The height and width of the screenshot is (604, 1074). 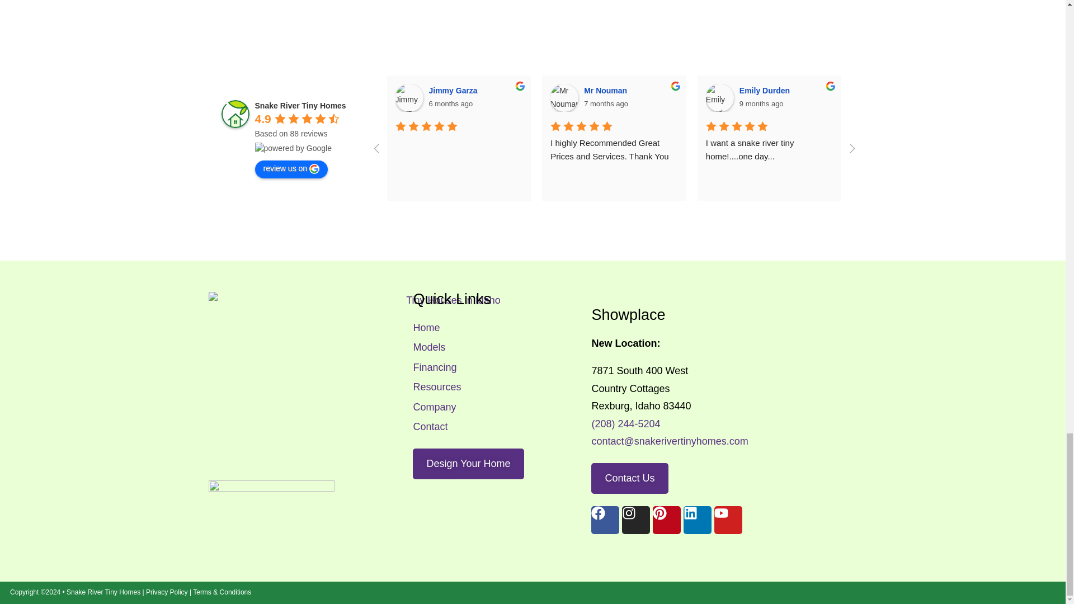 I want to click on Emily Durden, so click(x=719, y=97).